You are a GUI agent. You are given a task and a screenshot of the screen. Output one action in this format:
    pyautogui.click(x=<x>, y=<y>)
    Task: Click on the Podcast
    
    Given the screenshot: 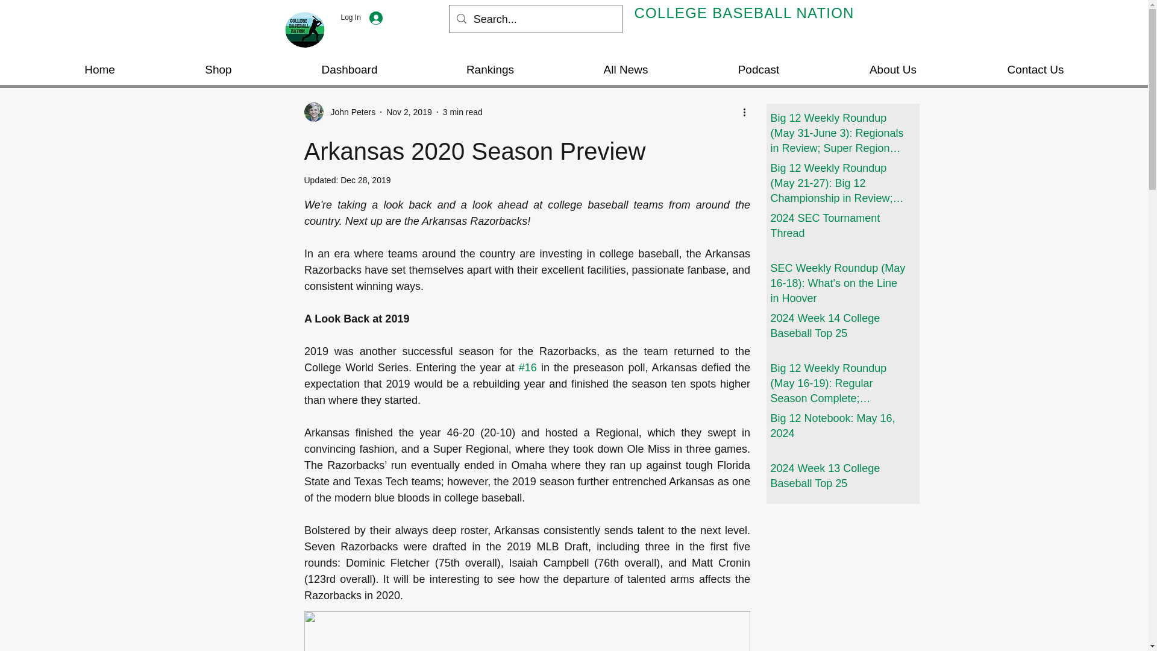 What is the action you would take?
    pyautogui.click(x=758, y=70)
    